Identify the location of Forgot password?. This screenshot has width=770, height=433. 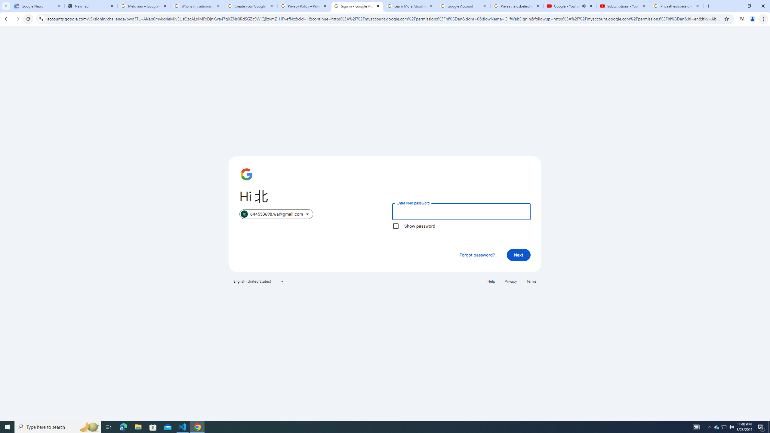
(477, 255).